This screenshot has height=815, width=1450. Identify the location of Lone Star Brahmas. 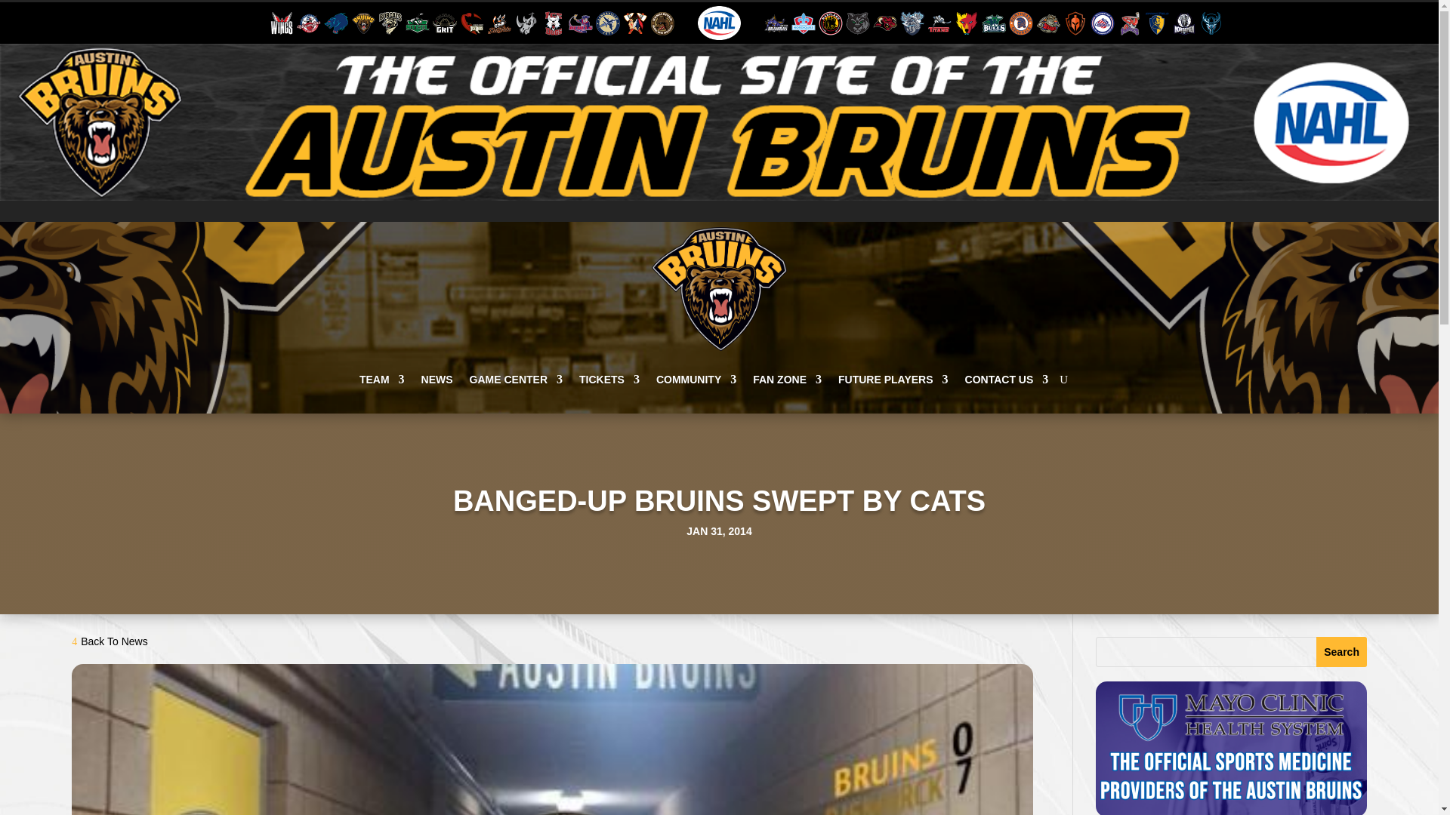
(776, 21).